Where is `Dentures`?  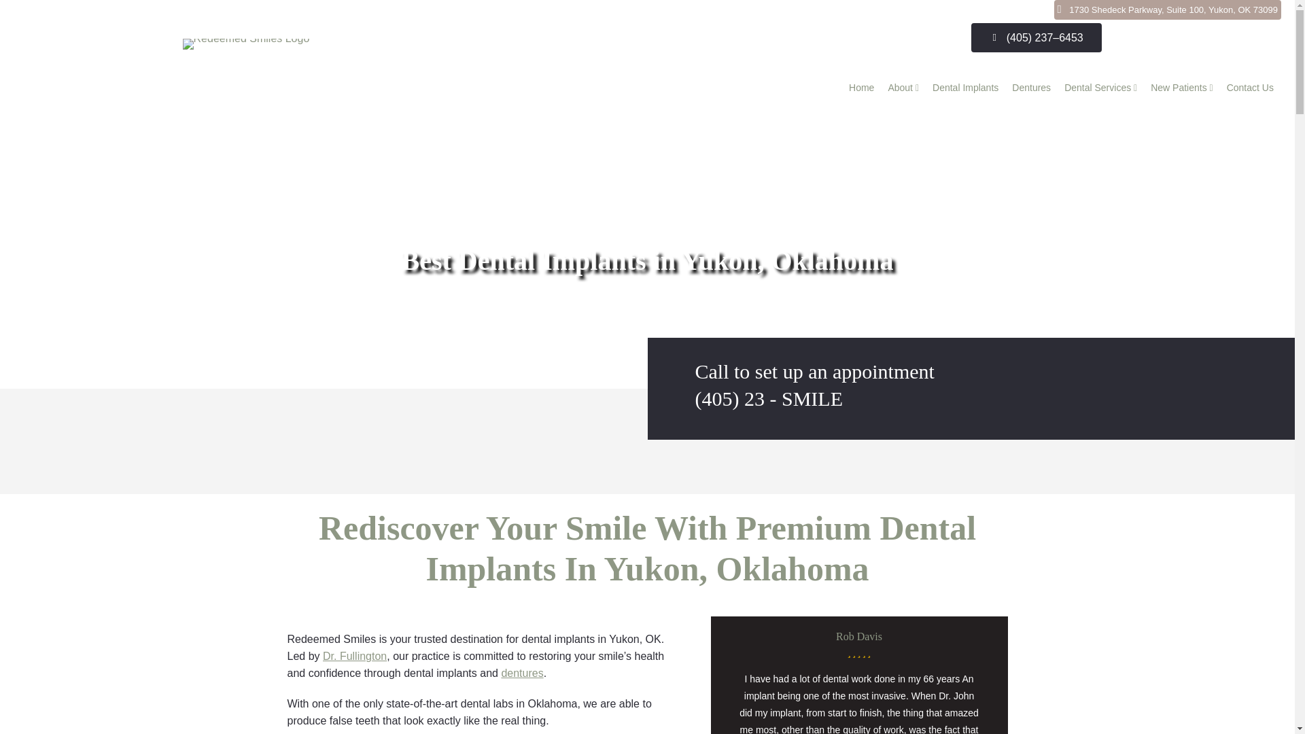 Dentures is located at coordinates (1030, 88).